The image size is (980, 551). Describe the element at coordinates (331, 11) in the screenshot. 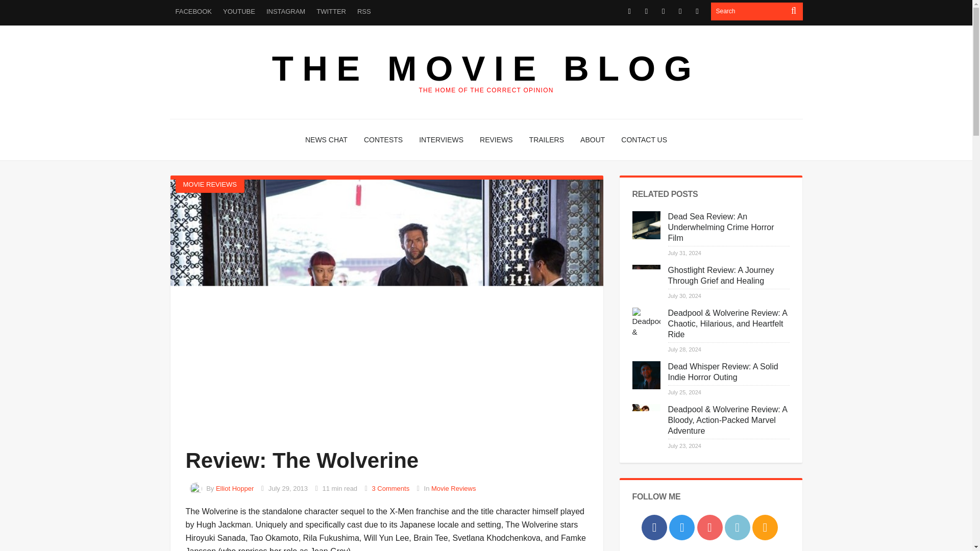

I see `TWITTER` at that location.